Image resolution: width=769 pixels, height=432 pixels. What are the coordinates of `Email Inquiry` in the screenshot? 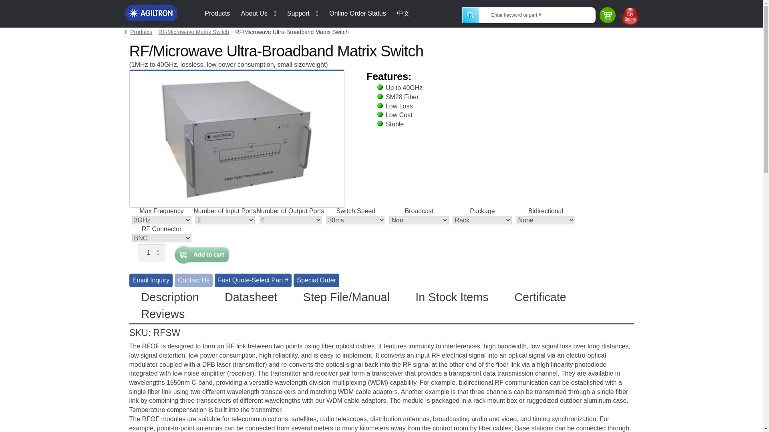 It's located at (151, 280).